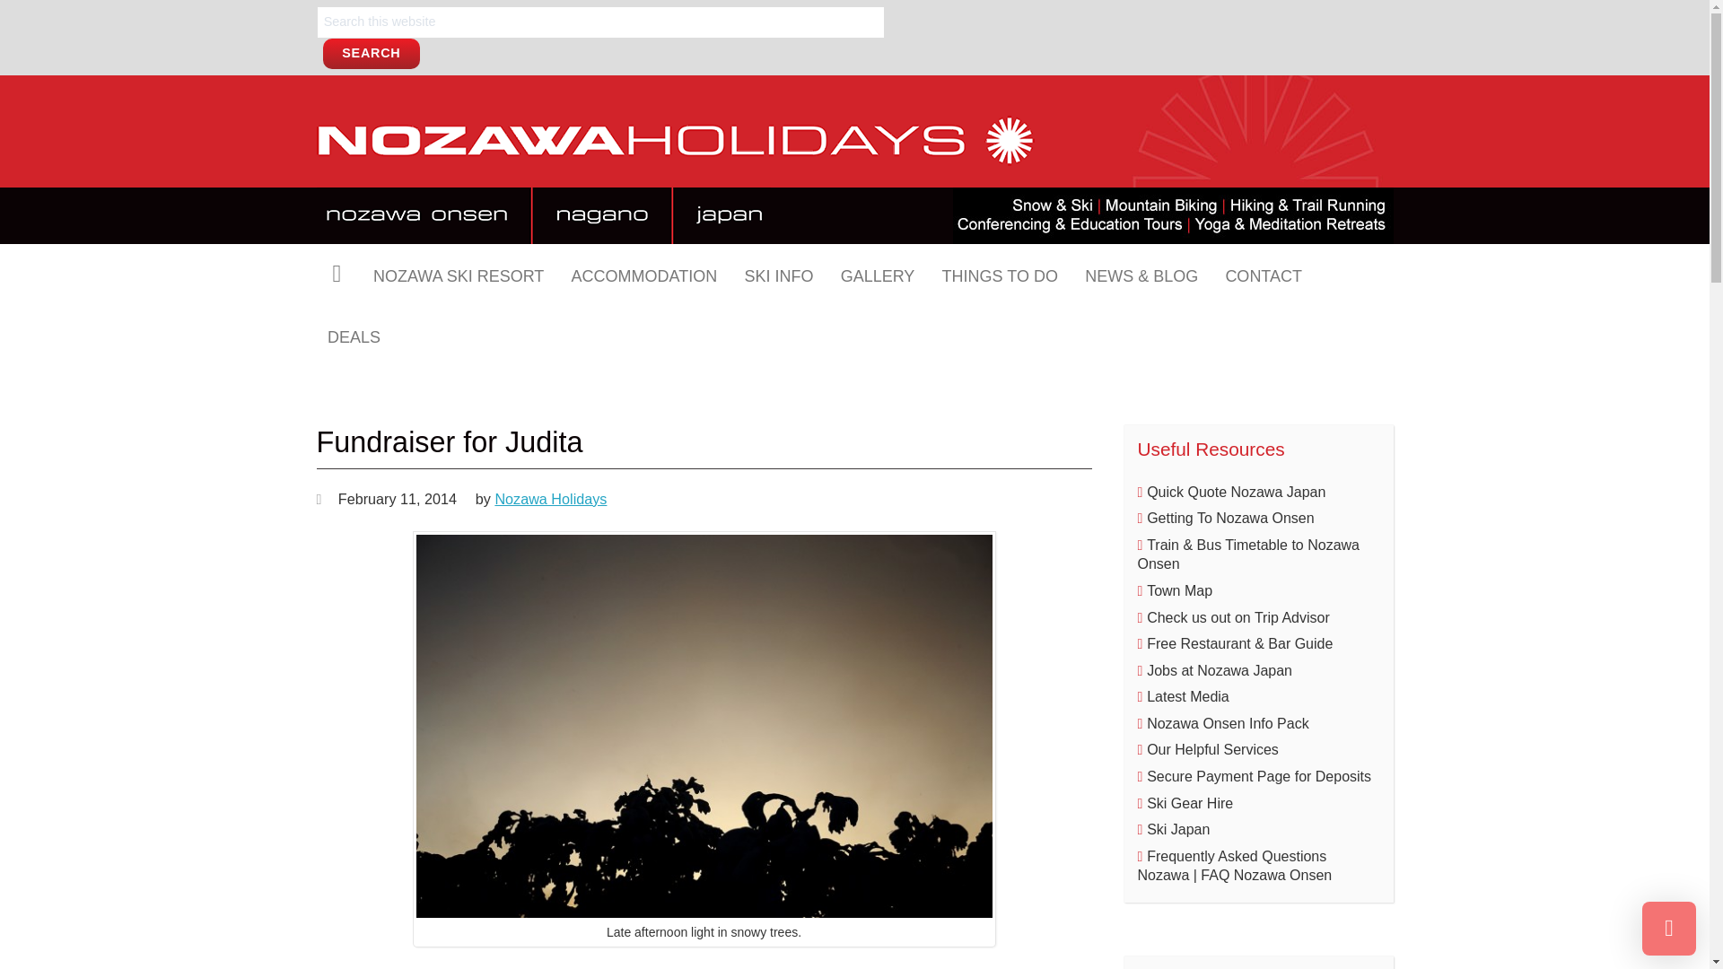 The image size is (1723, 969). Describe the element at coordinates (458, 275) in the screenshot. I see `NOZAWA SKI RESORT` at that location.